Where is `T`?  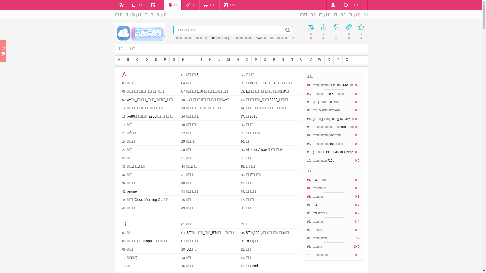 T is located at coordinates (293, 60).